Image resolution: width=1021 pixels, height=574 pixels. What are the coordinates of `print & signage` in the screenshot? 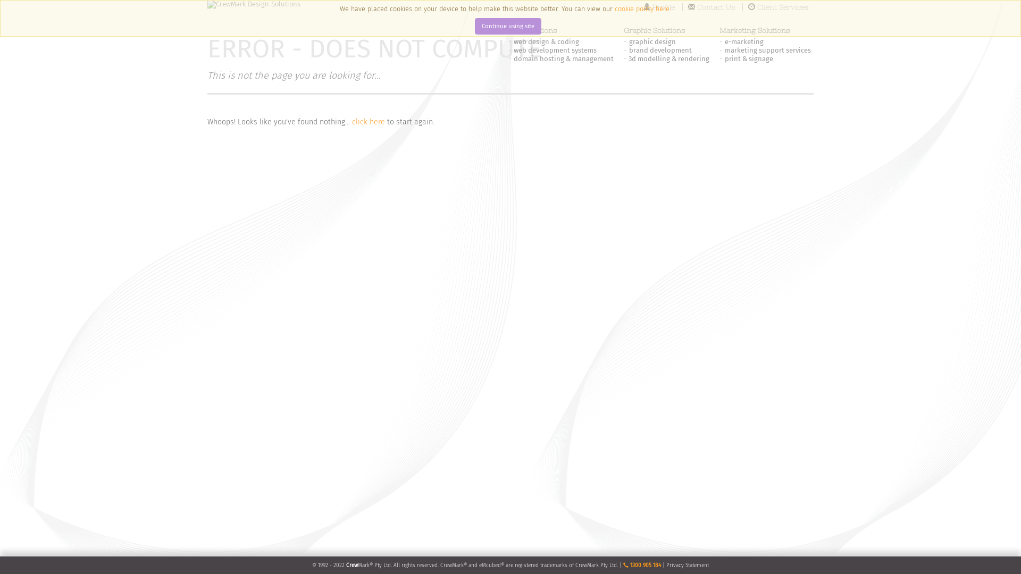 It's located at (749, 58).